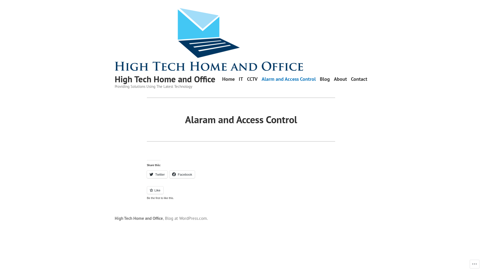  Describe the element at coordinates (359, 79) in the screenshot. I see `Contact` at that location.